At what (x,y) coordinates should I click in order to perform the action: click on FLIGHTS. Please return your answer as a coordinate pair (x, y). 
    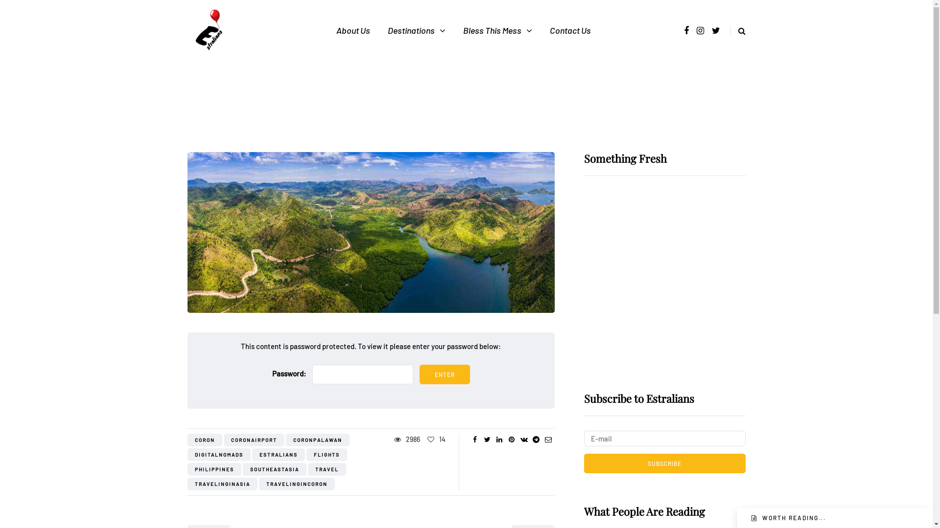
    Looking at the image, I should click on (327, 455).